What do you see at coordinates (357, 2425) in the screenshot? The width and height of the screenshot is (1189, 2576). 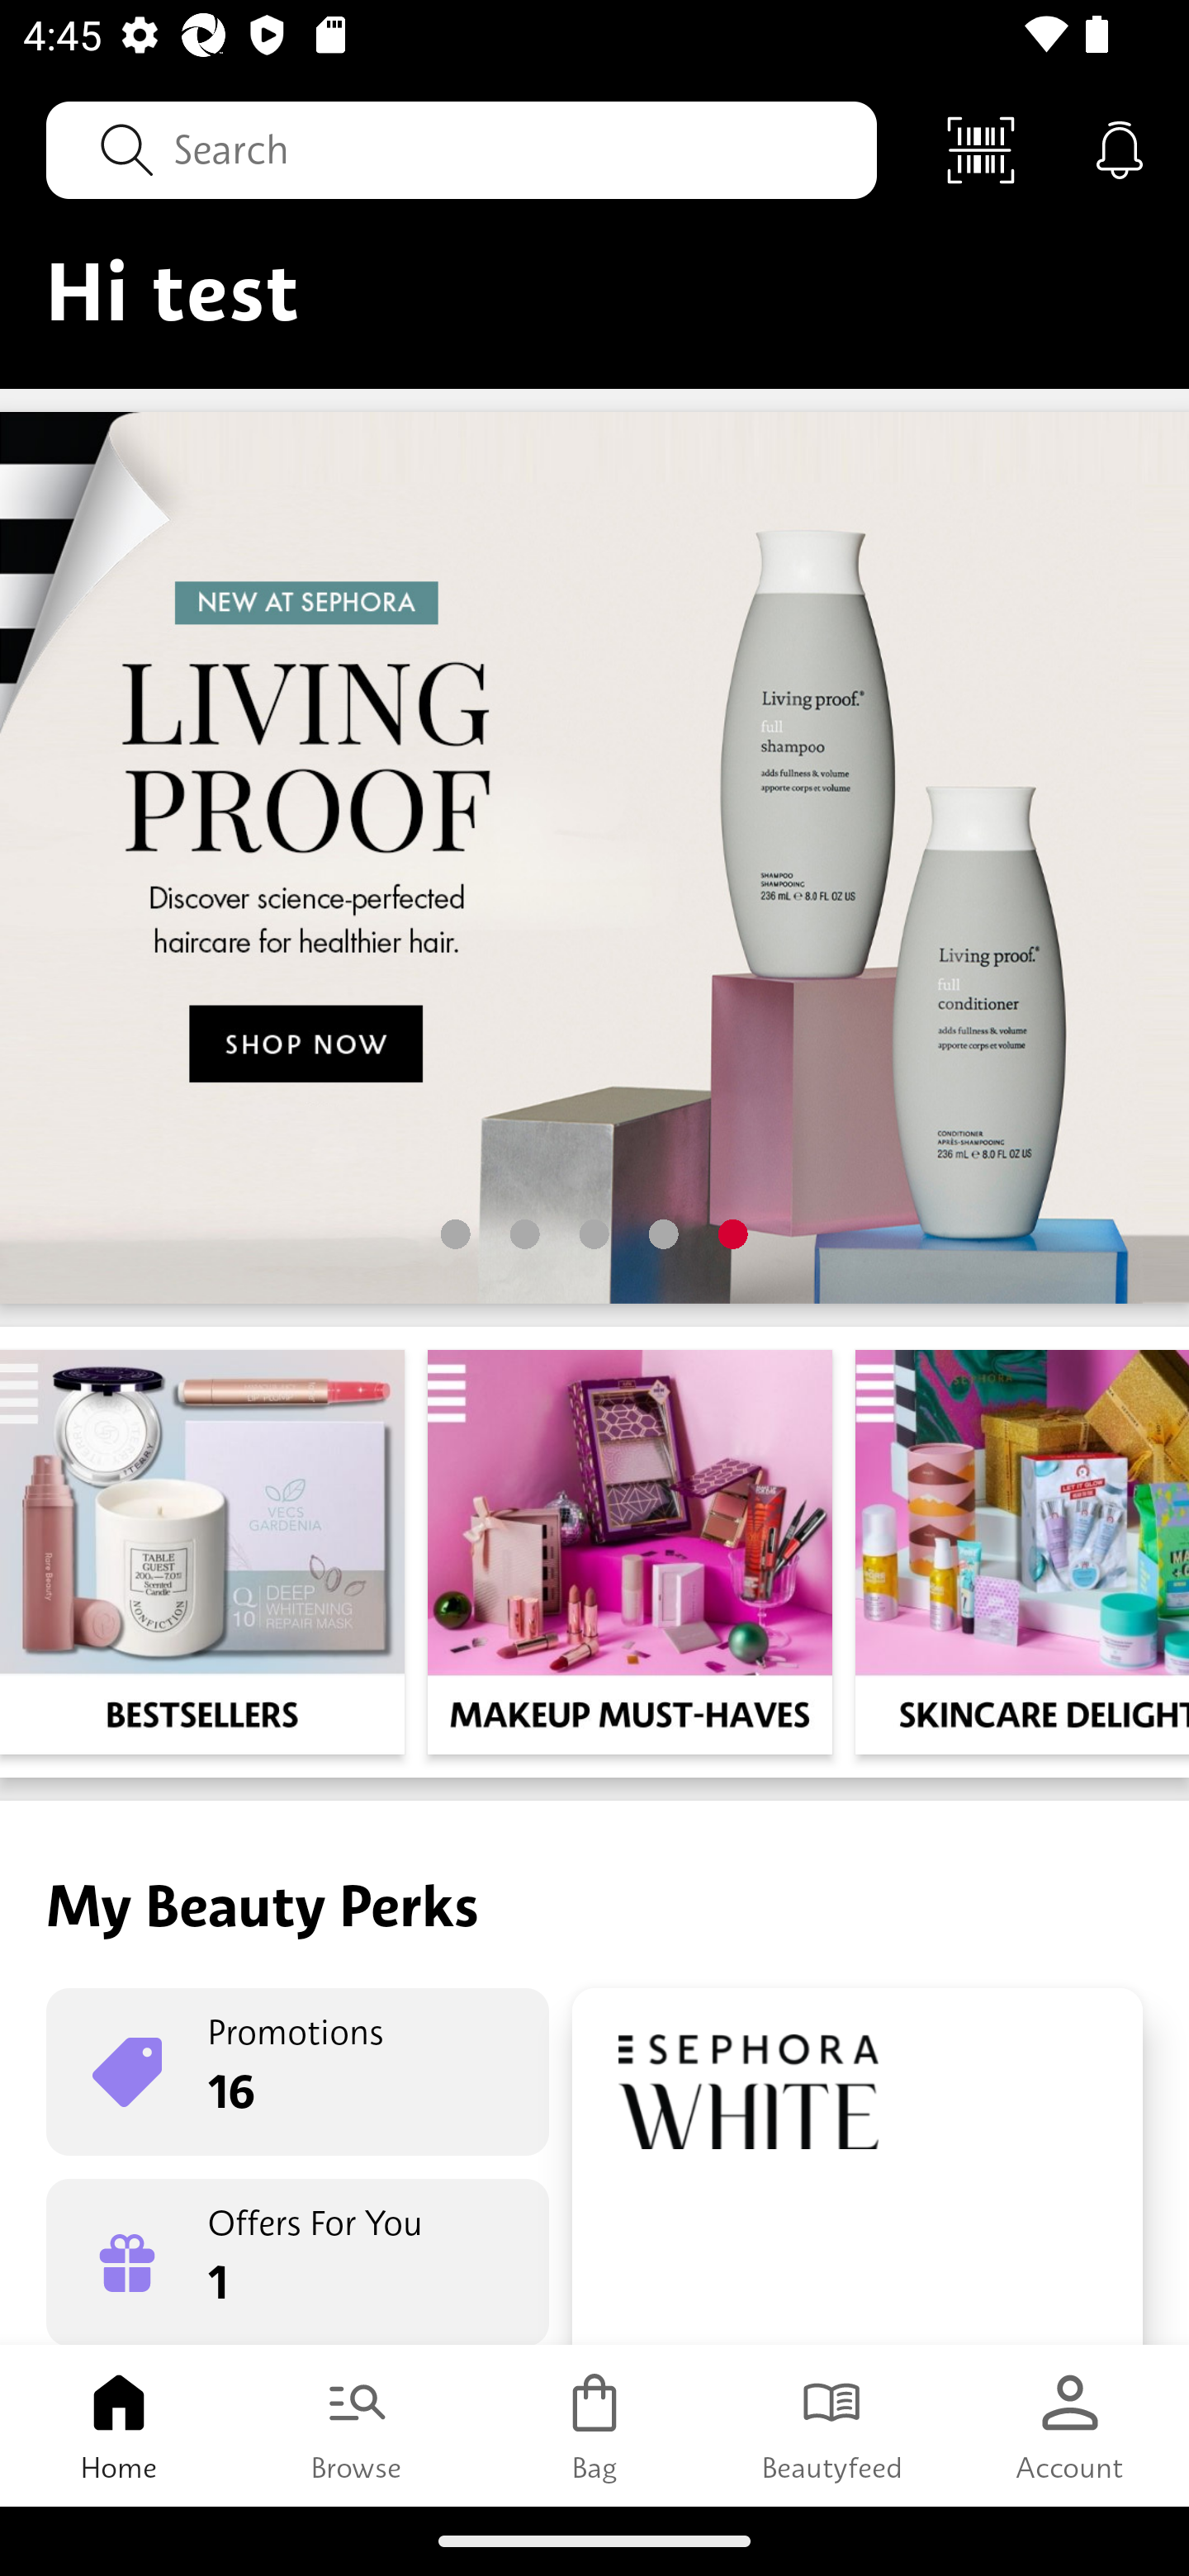 I see `Browse` at bounding box center [357, 2425].